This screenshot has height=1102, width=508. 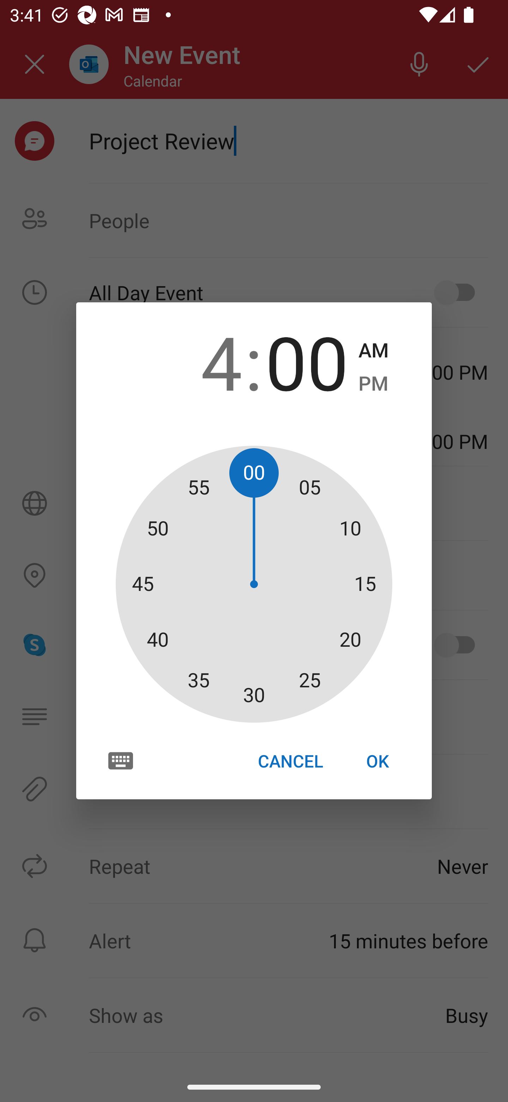 I want to click on 4, so click(x=200, y=361).